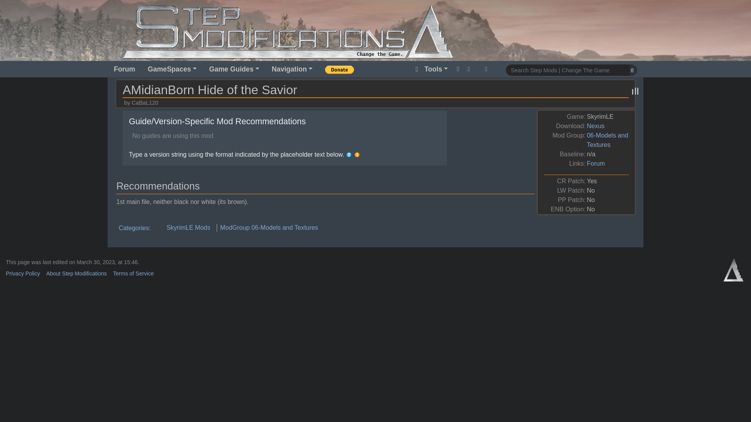 The image size is (751, 422). I want to click on GameSpaces, so click(172, 69).